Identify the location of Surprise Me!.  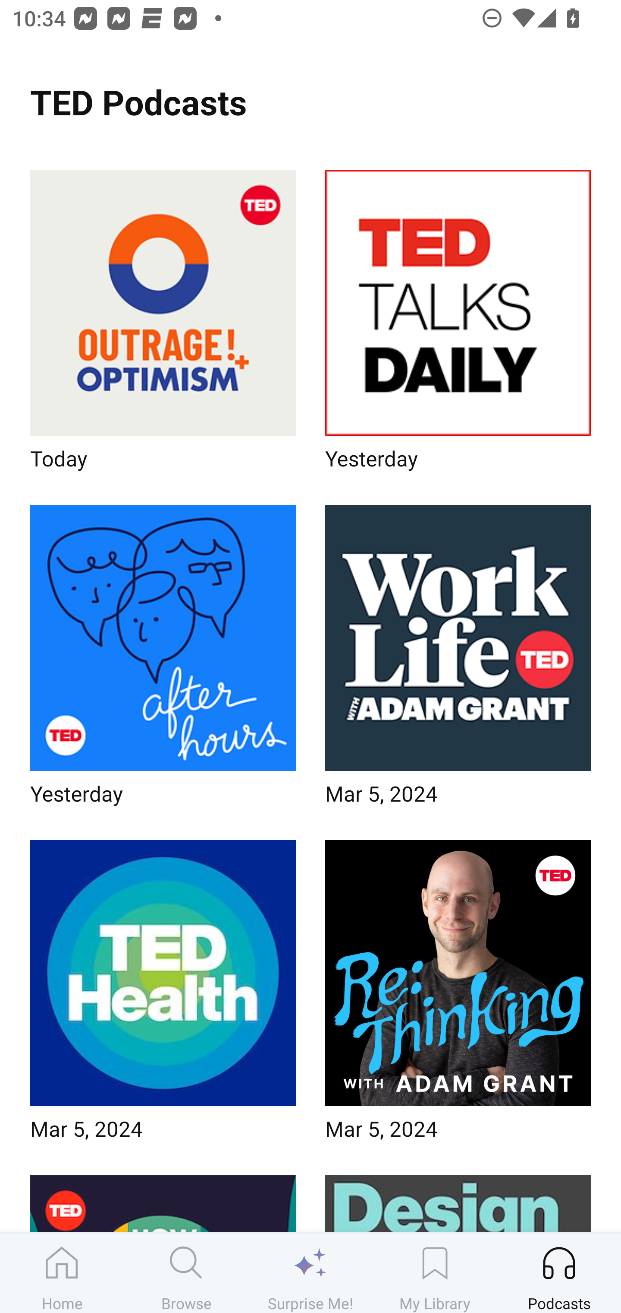
(310, 1273).